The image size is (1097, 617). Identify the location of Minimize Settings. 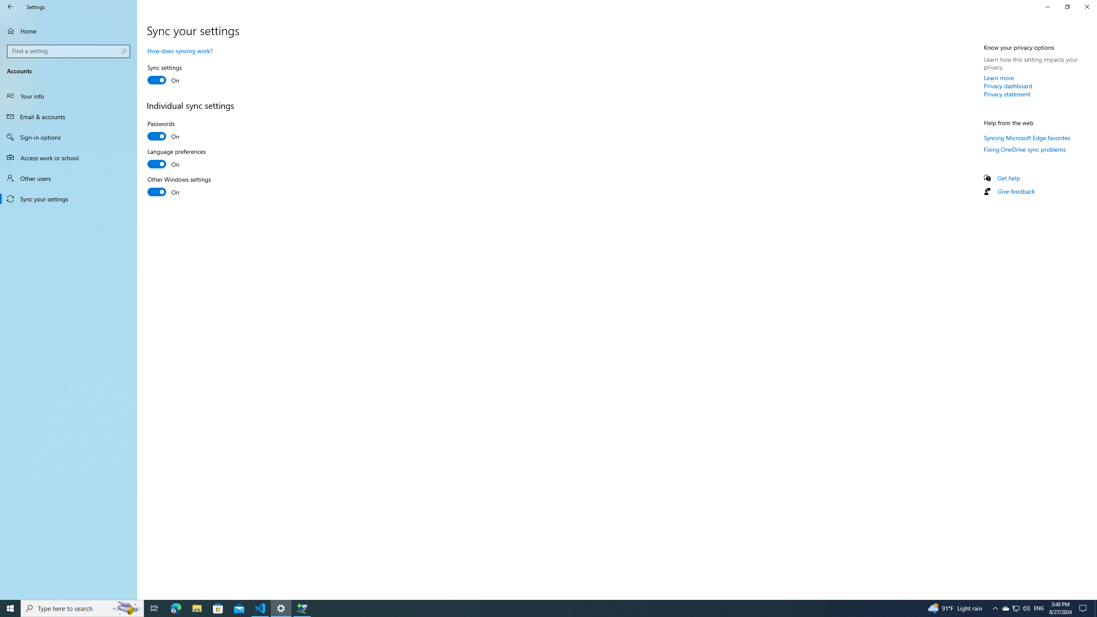
(1047, 7).